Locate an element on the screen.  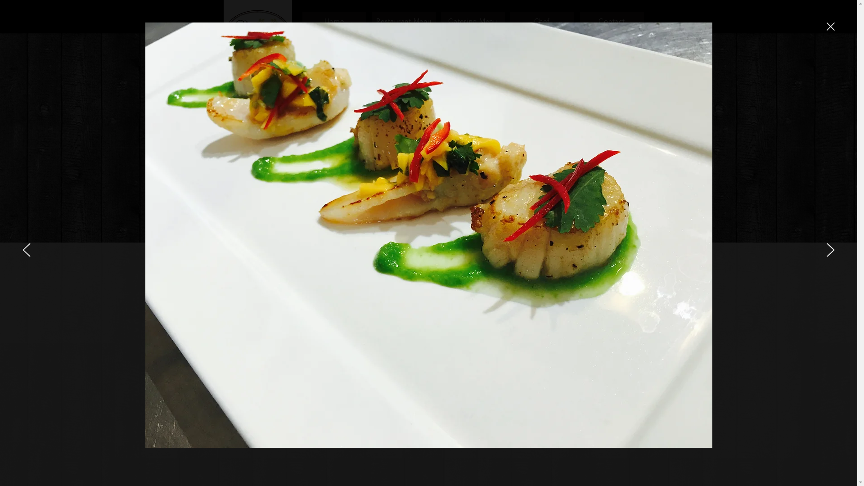
dmk.broome@yahoo.com.au is located at coordinates (269, 381).